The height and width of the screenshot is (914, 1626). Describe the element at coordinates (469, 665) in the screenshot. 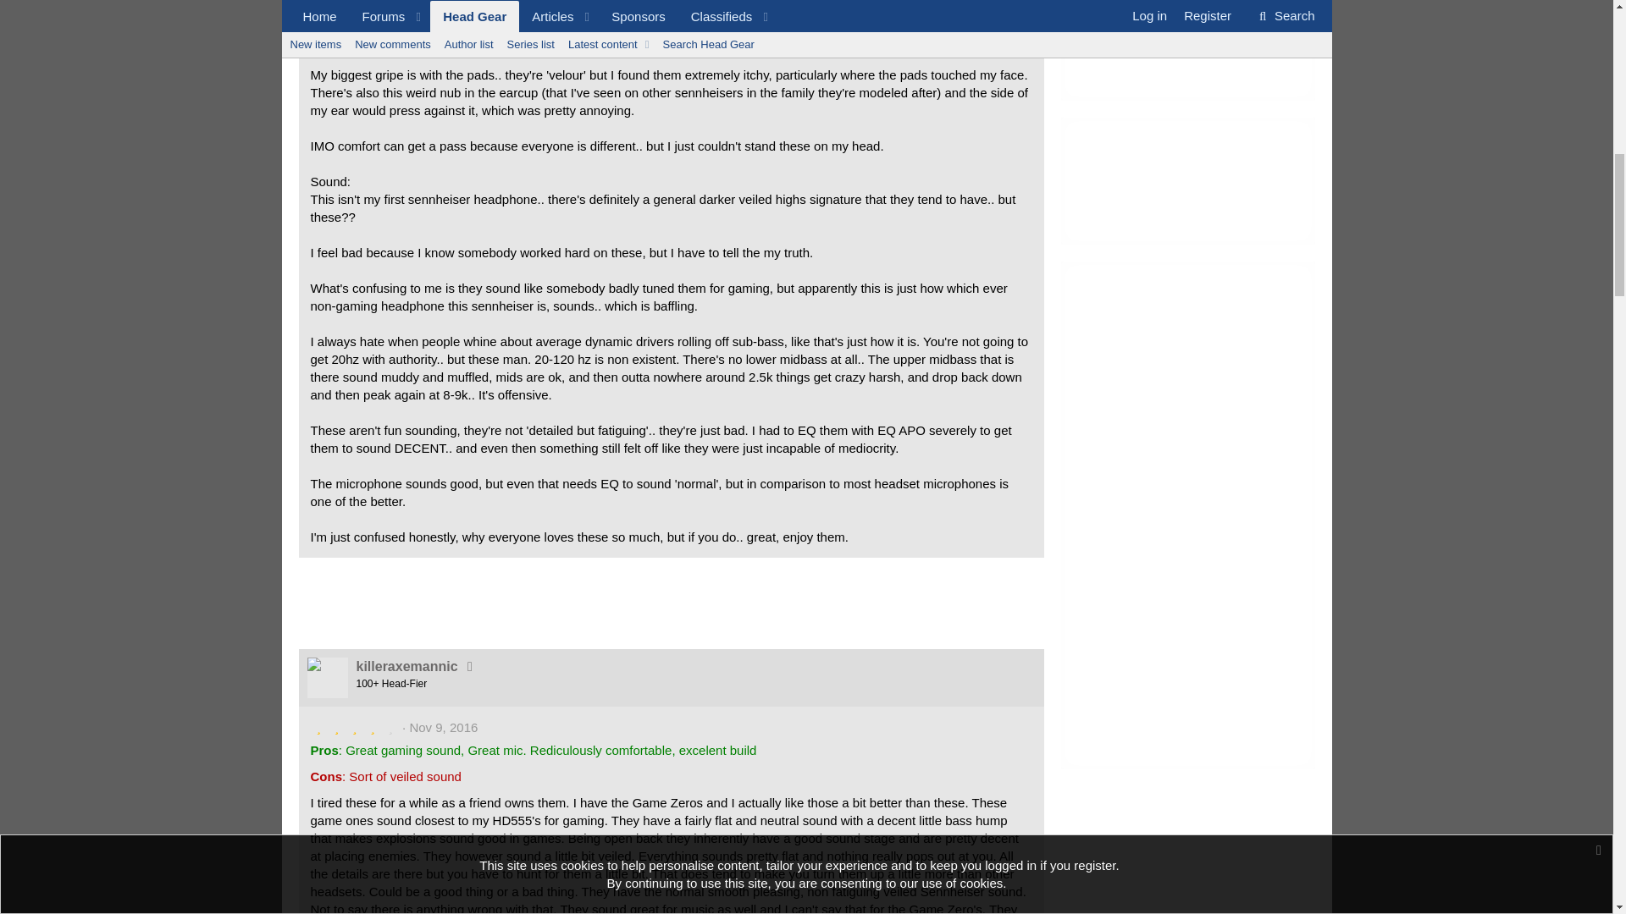

I see `Send killeraxemannic a private message` at that location.